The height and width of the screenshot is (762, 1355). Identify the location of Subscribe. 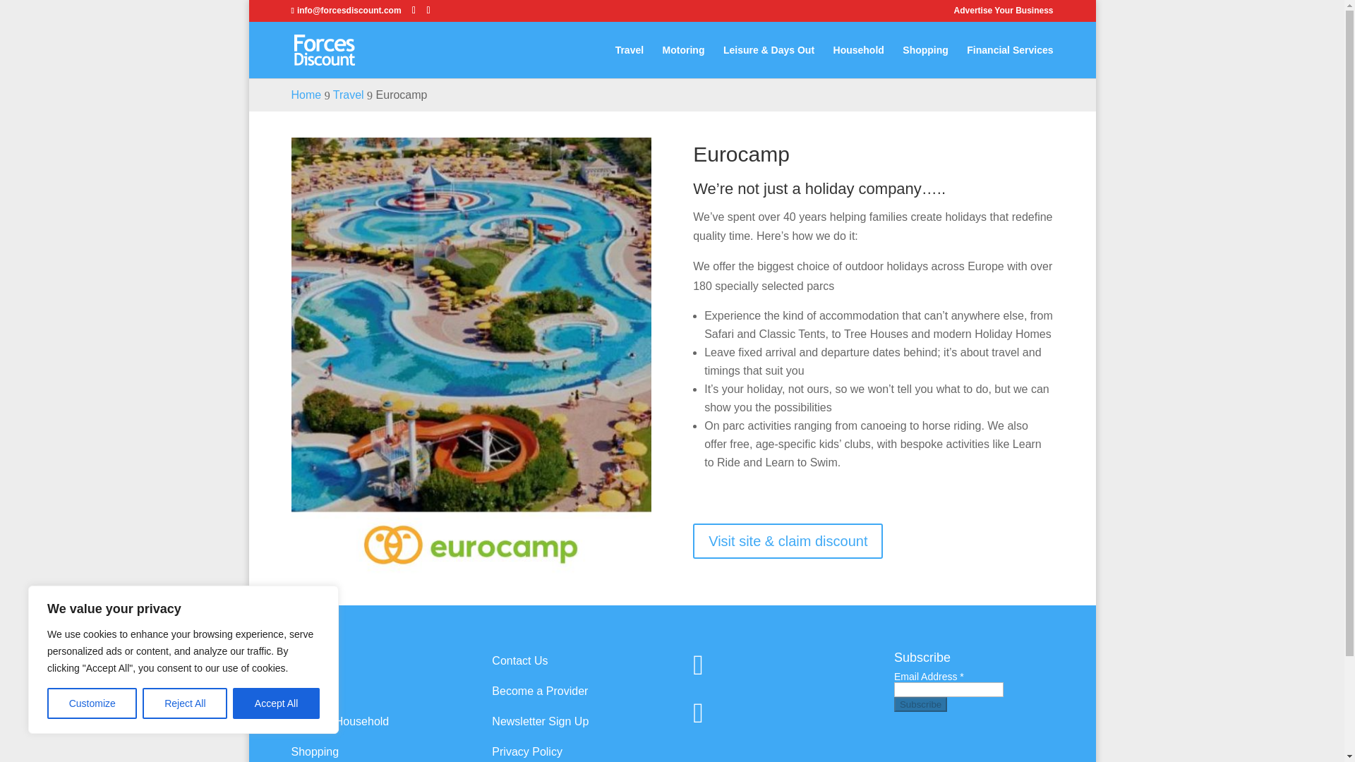
(920, 704).